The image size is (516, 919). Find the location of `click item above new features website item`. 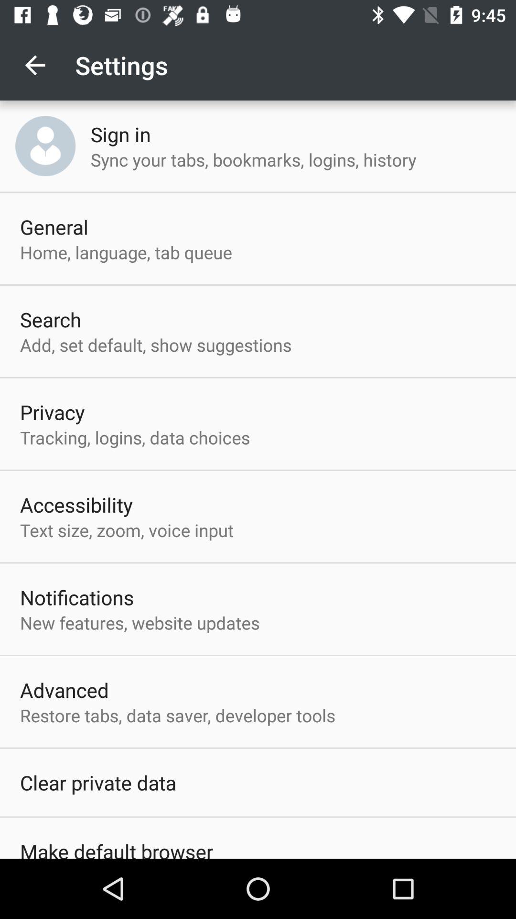

click item above new features website item is located at coordinates (77, 597).